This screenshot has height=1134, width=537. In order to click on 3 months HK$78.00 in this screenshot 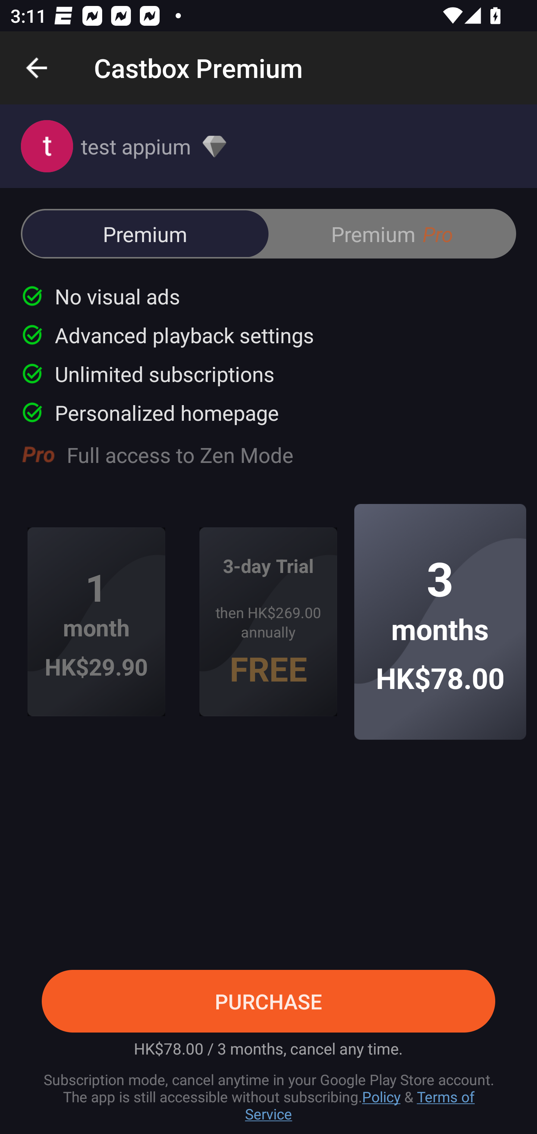, I will do `click(440, 621)`.